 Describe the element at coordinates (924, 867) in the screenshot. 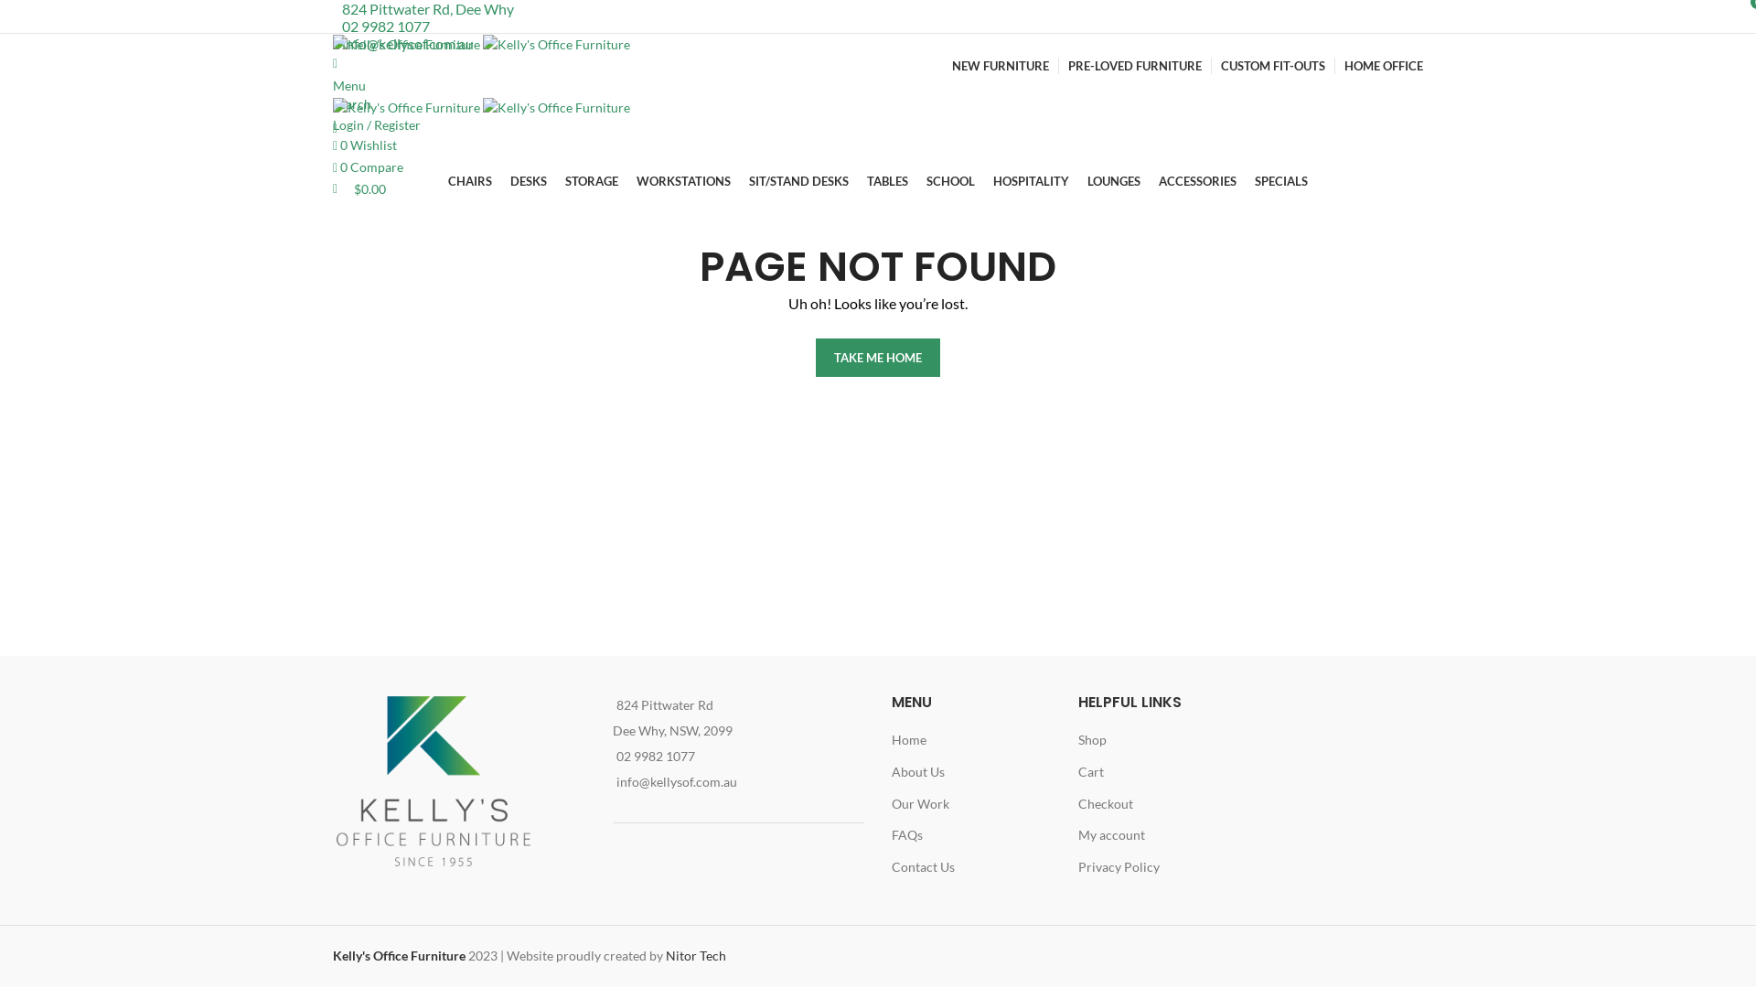

I see `Contact Us` at that location.